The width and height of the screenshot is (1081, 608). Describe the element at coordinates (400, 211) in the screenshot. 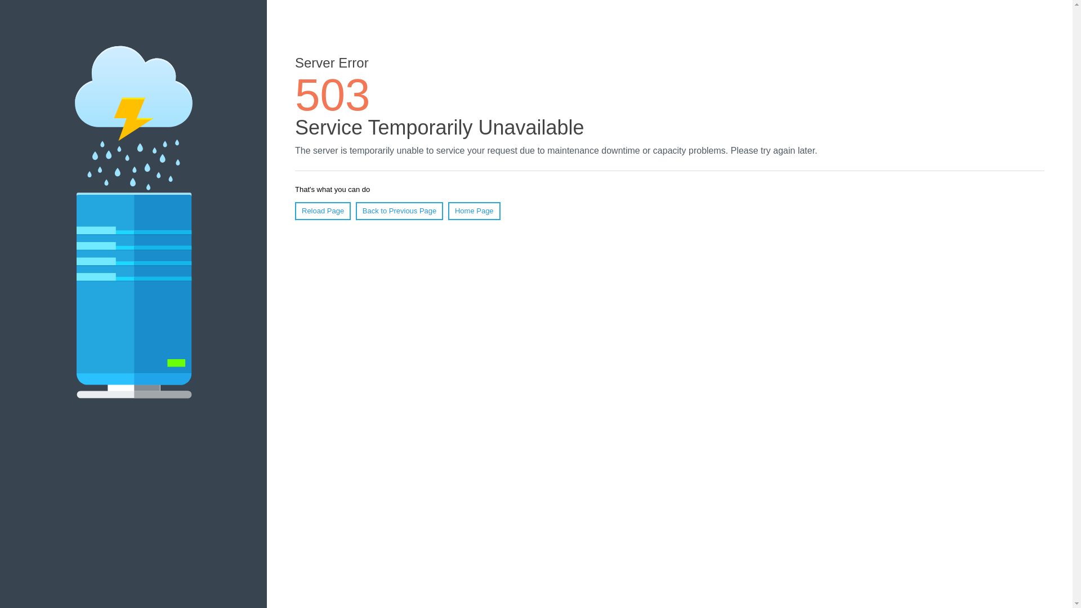

I see `Back to Previous Page` at that location.